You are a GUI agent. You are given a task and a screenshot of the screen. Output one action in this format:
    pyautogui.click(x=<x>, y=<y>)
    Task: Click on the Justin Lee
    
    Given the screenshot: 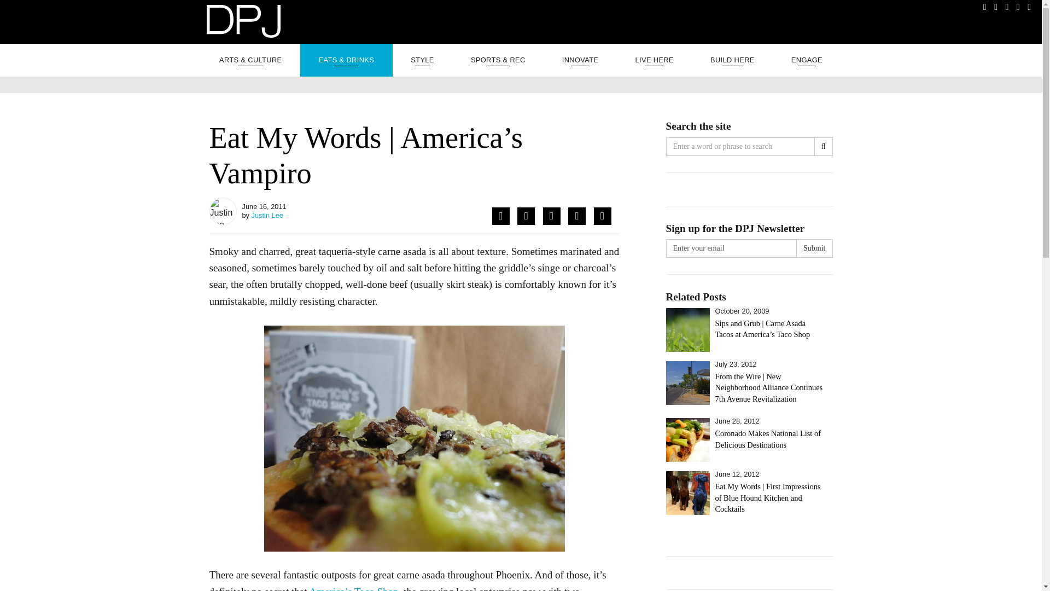 What is the action you would take?
    pyautogui.click(x=267, y=215)
    